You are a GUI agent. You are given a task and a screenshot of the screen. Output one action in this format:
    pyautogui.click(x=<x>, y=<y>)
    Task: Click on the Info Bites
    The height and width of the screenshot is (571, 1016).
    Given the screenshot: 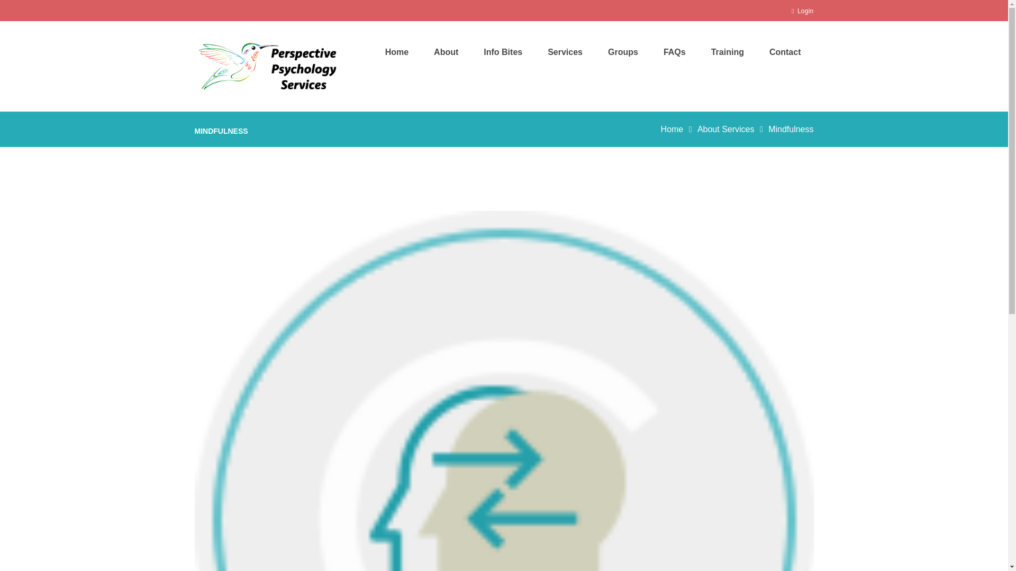 What is the action you would take?
    pyautogui.click(x=503, y=52)
    